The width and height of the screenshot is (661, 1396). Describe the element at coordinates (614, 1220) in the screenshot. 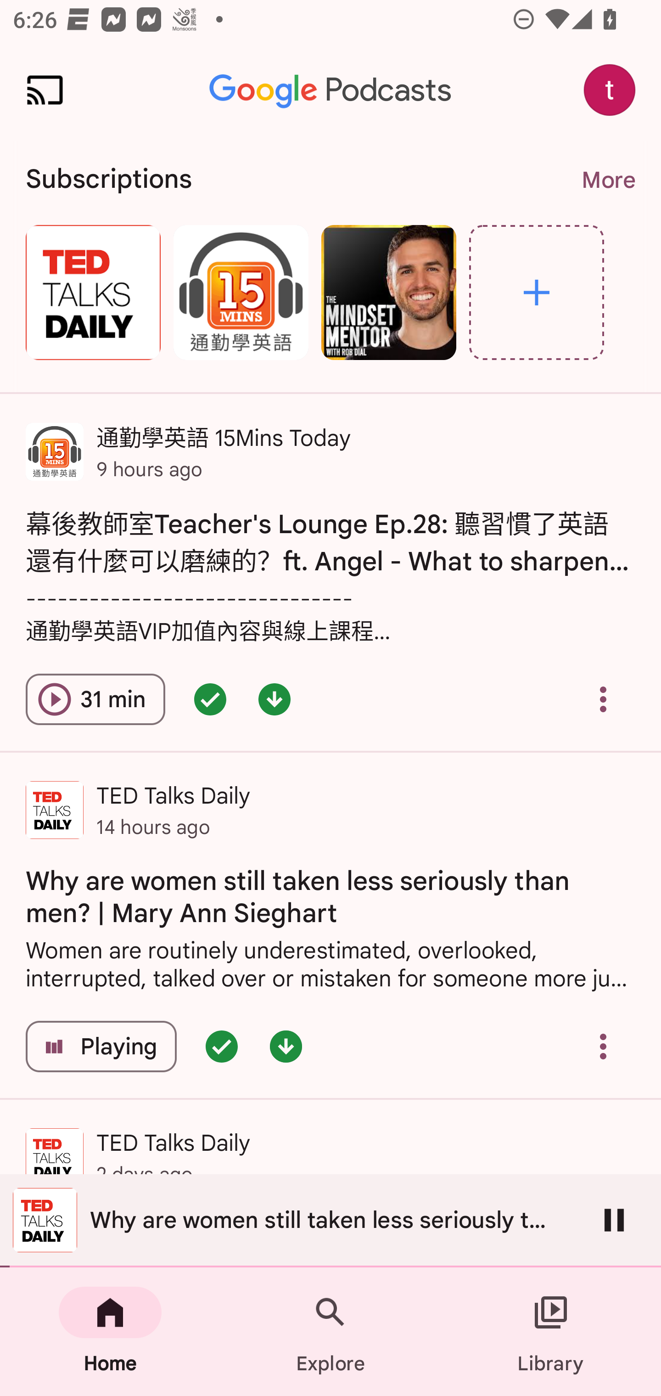

I see `Pause` at that location.